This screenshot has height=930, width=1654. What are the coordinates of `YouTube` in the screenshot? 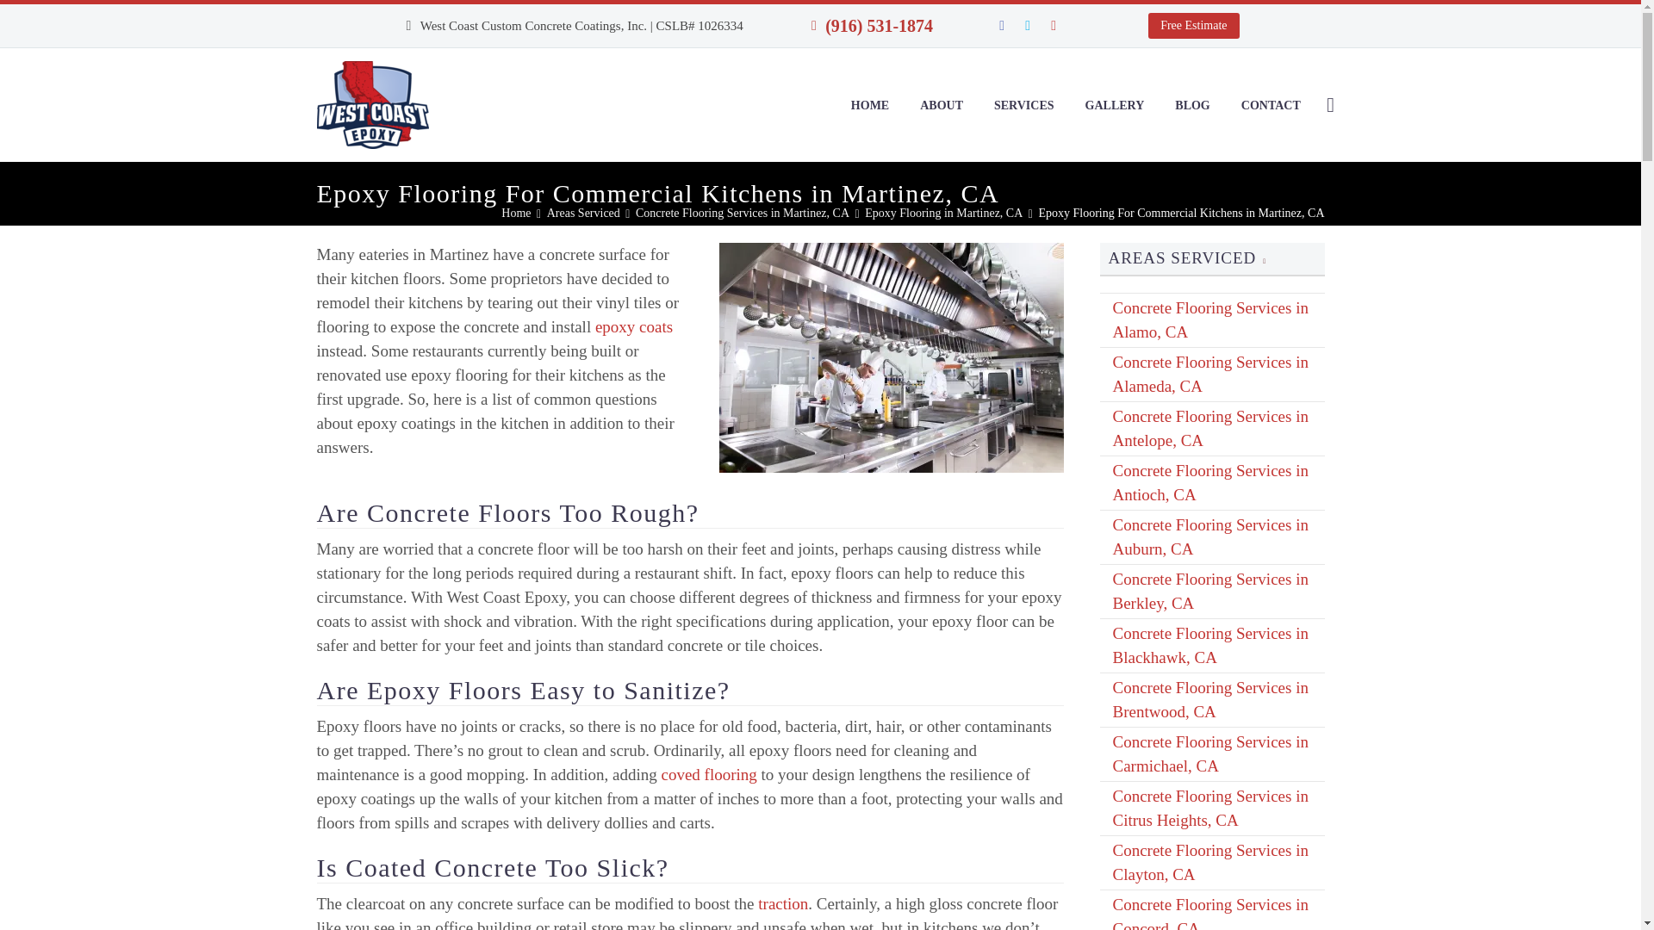 It's located at (1079, 25).